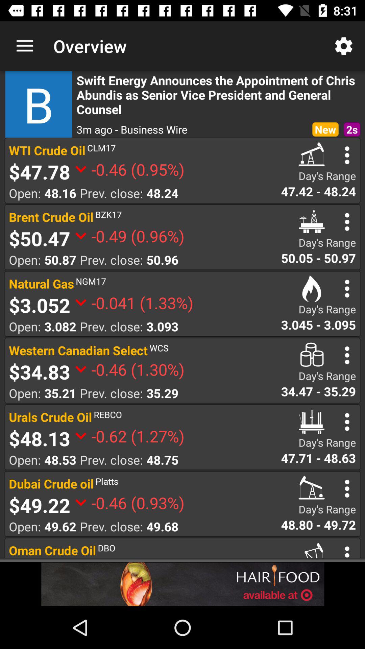 This screenshot has height=649, width=365. What do you see at coordinates (347, 289) in the screenshot?
I see `open options` at bounding box center [347, 289].